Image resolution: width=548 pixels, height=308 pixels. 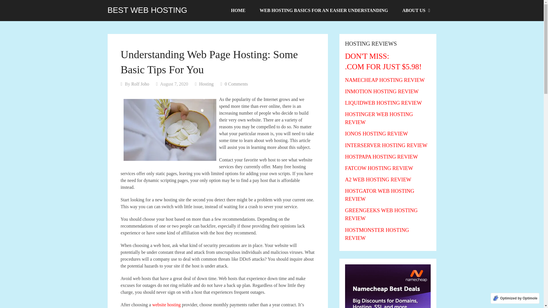 What do you see at coordinates (140, 84) in the screenshot?
I see `Posts by Rolf Joho` at bounding box center [140, 84].